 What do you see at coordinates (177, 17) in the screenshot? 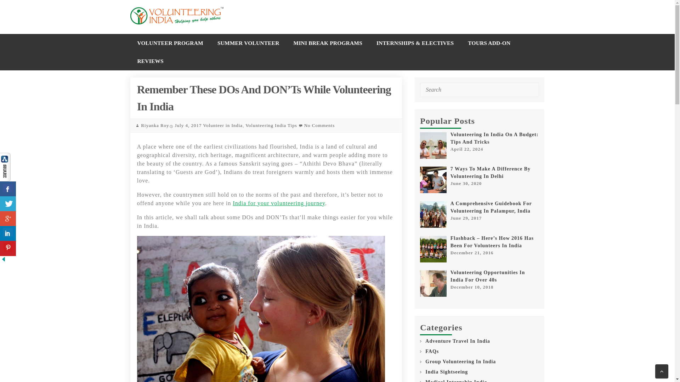
I see `Volunteering India Blog` at bounding box center [177, 17].